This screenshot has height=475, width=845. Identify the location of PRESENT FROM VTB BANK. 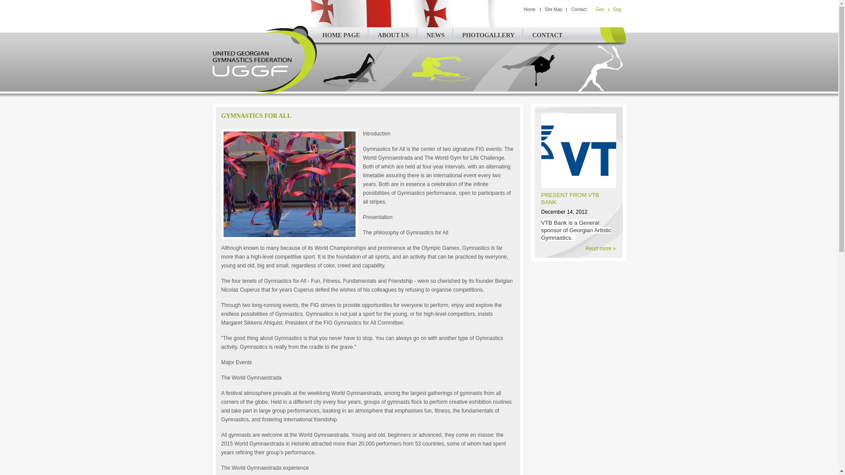
(570, 198).